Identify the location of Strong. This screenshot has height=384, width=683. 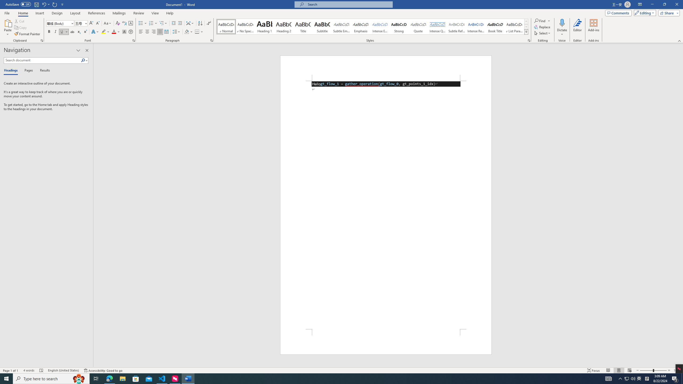
(399, 27).